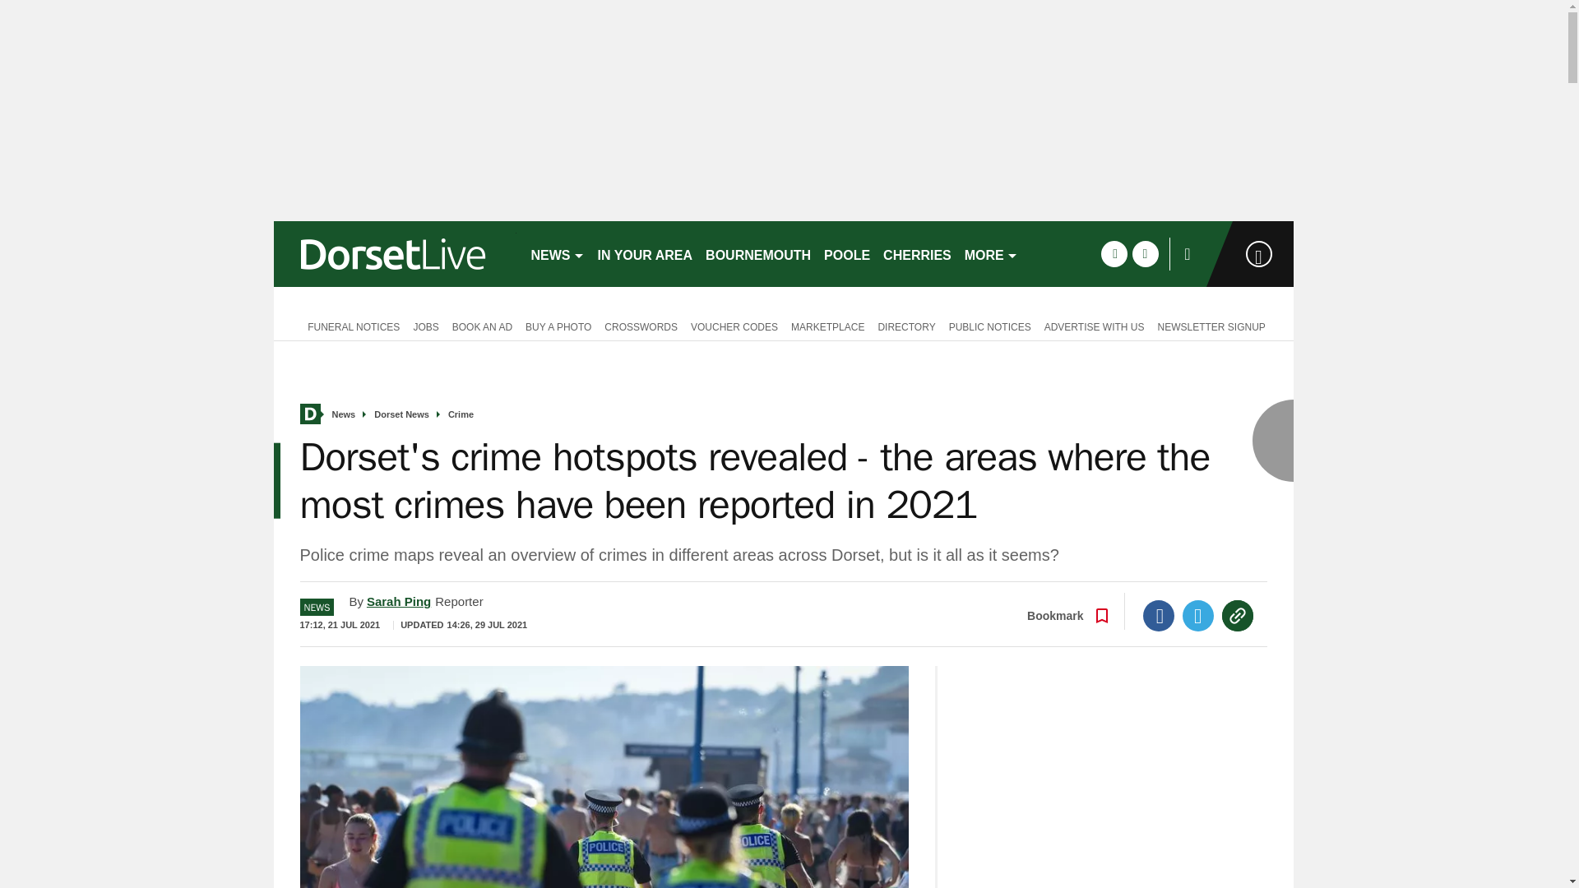  What do you see at coordinates (395, 253) in the screenshot?
I see `dorsetlive` at bounding box center [395, 253].